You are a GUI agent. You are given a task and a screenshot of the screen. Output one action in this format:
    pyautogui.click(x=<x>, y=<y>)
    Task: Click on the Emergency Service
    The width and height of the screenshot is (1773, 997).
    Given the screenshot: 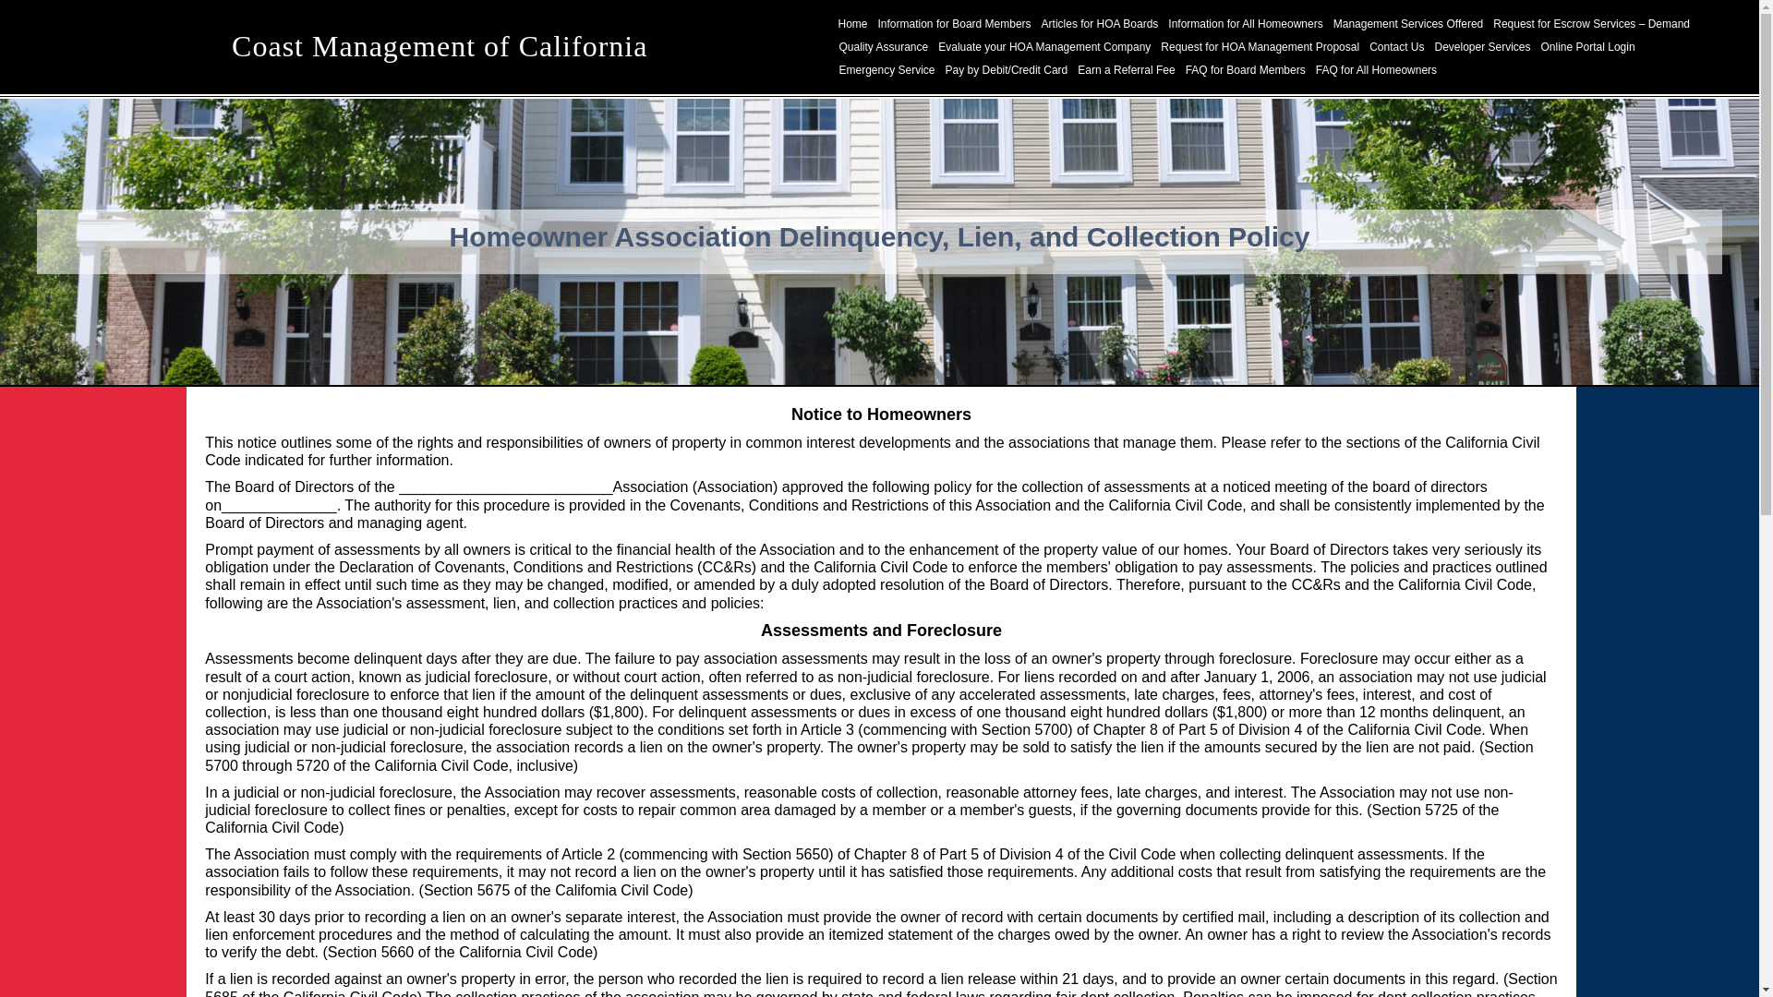 What is the action you would take?
    pyautogui.click(x=886, y=70)
    